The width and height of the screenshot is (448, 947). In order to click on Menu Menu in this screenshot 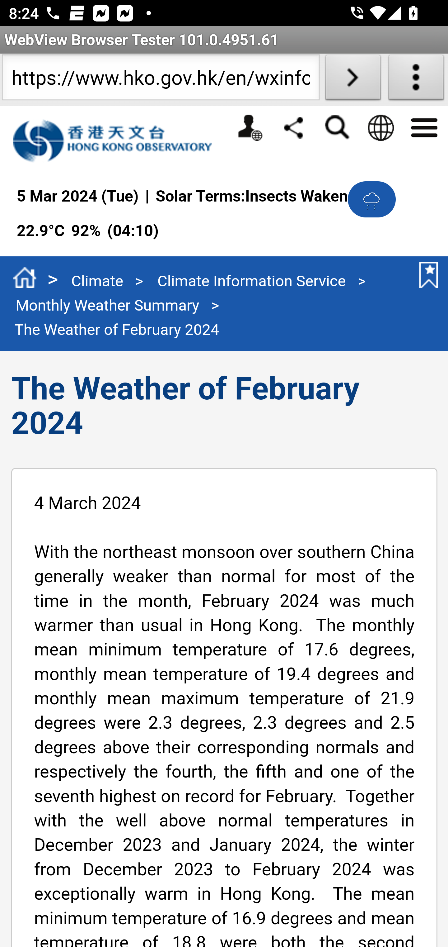, I will do `click(424, 126)`.